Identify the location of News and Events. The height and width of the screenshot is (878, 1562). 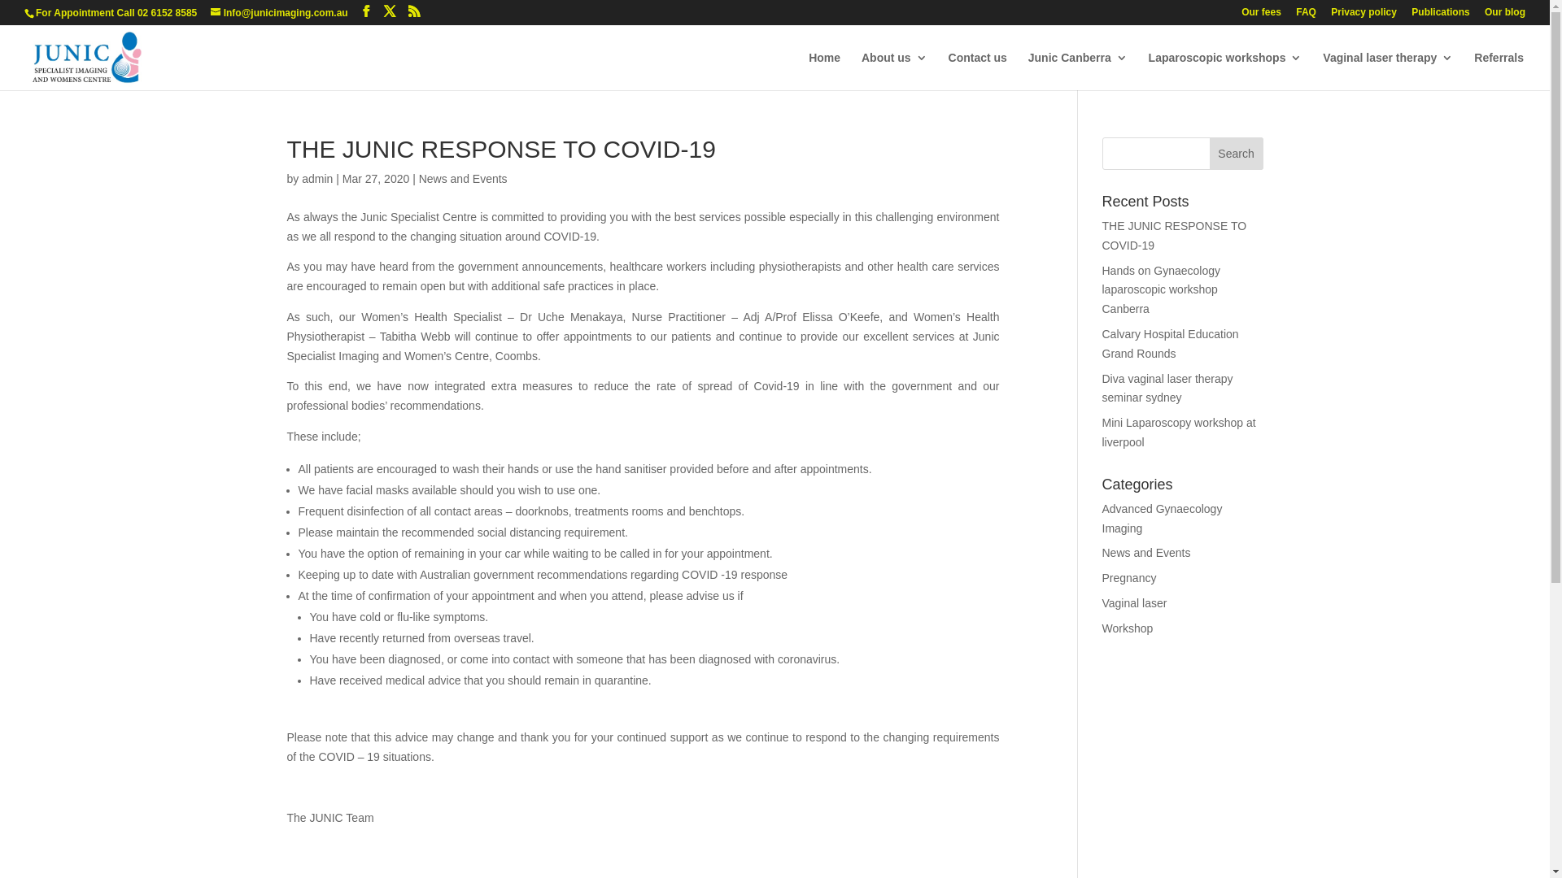
(1145, 553).